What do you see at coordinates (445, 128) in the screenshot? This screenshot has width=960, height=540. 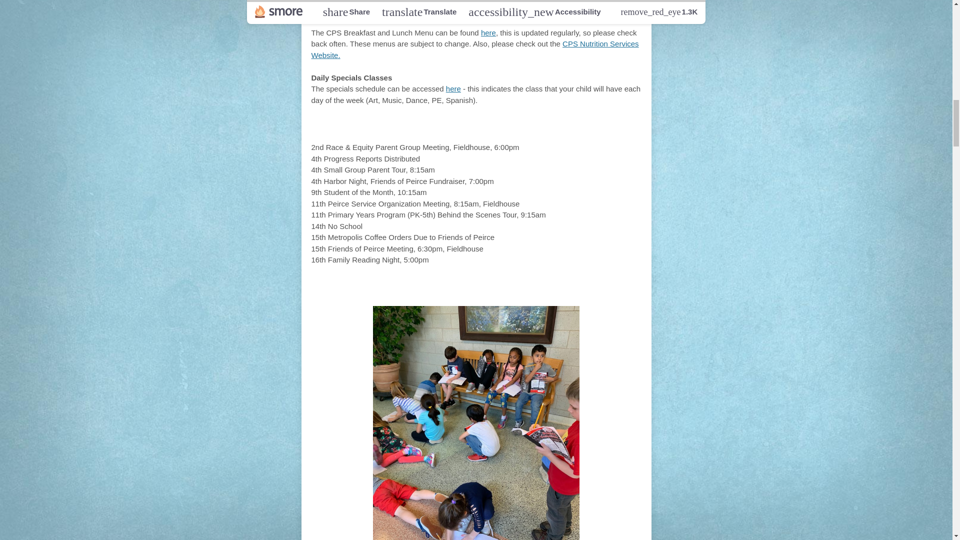 I see `October` at bounding box center [445, 128].